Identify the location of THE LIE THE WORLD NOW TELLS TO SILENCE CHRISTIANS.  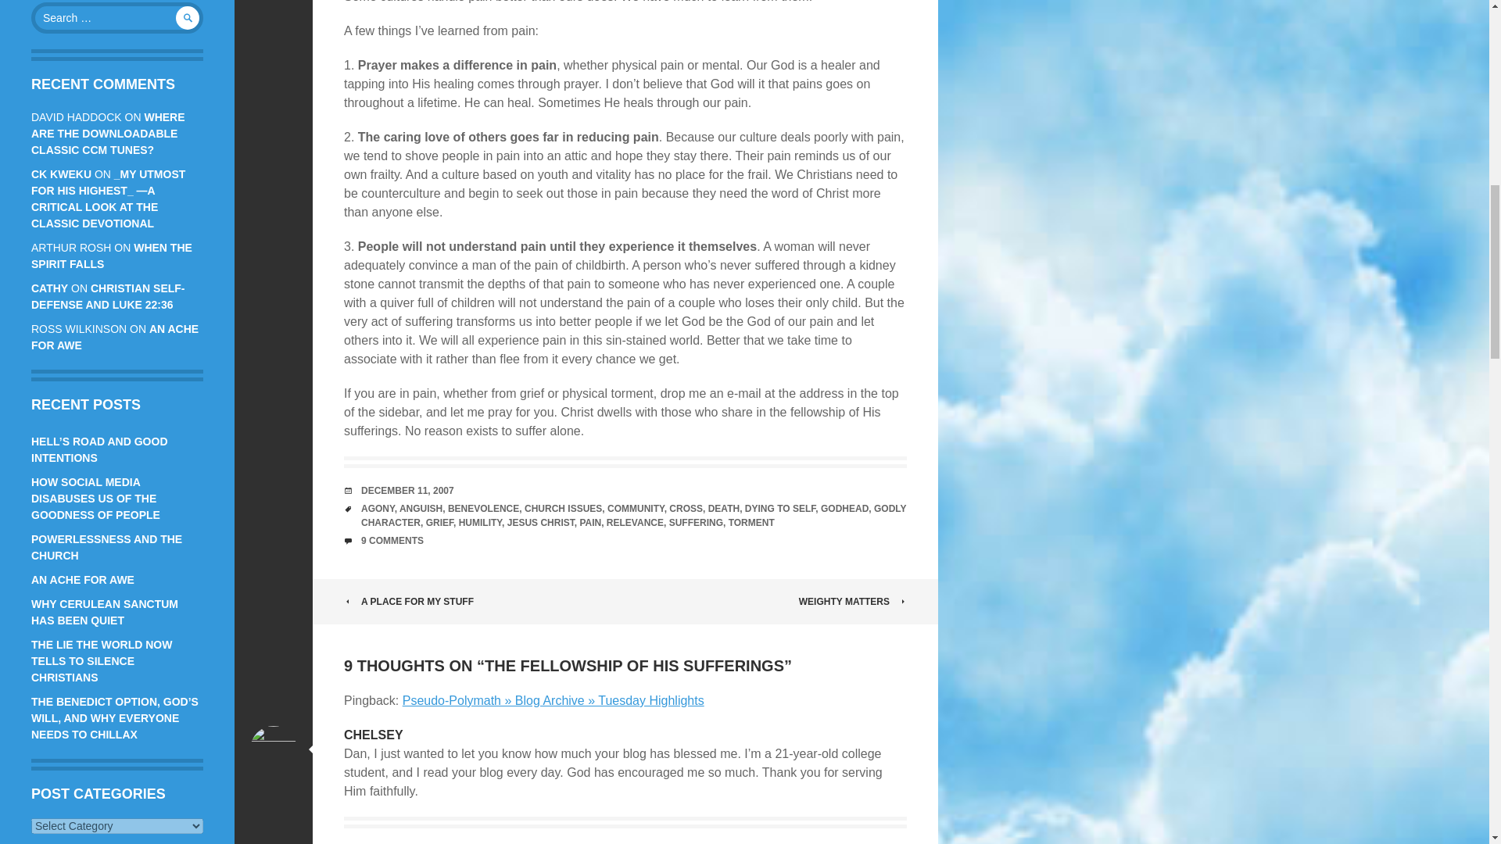
(102, 660).